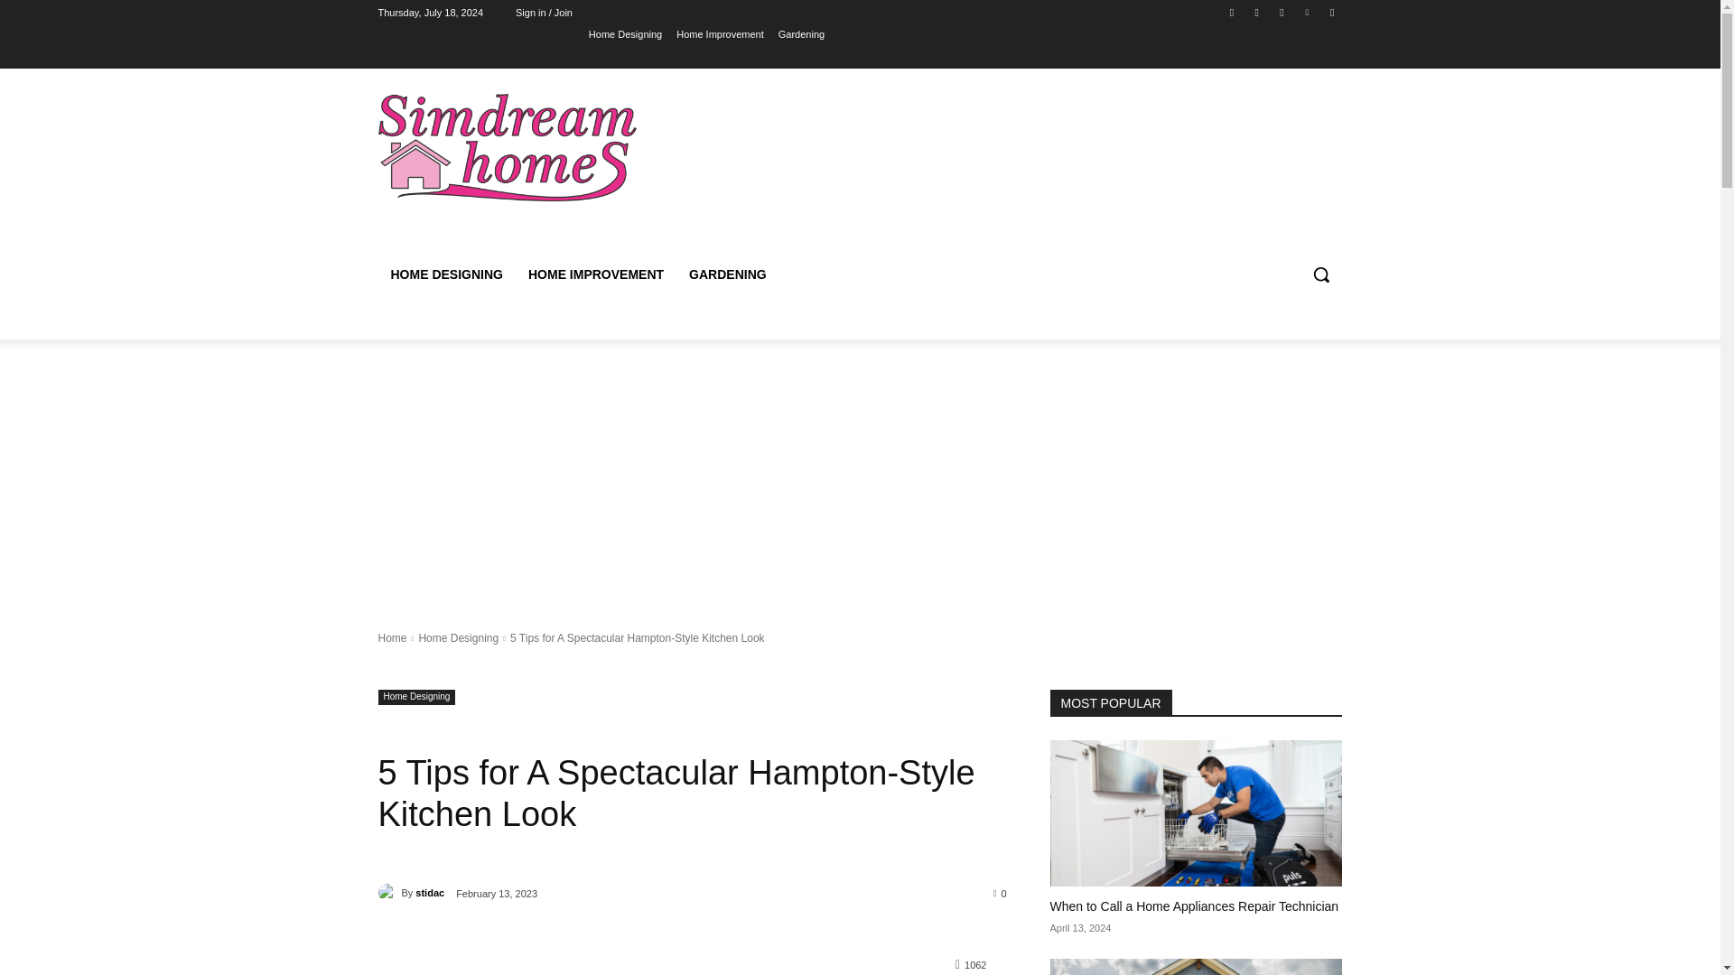 Image resolution: width=1734 pixels, height=975 pixels. I want to click on 0, so click(1001, 892).